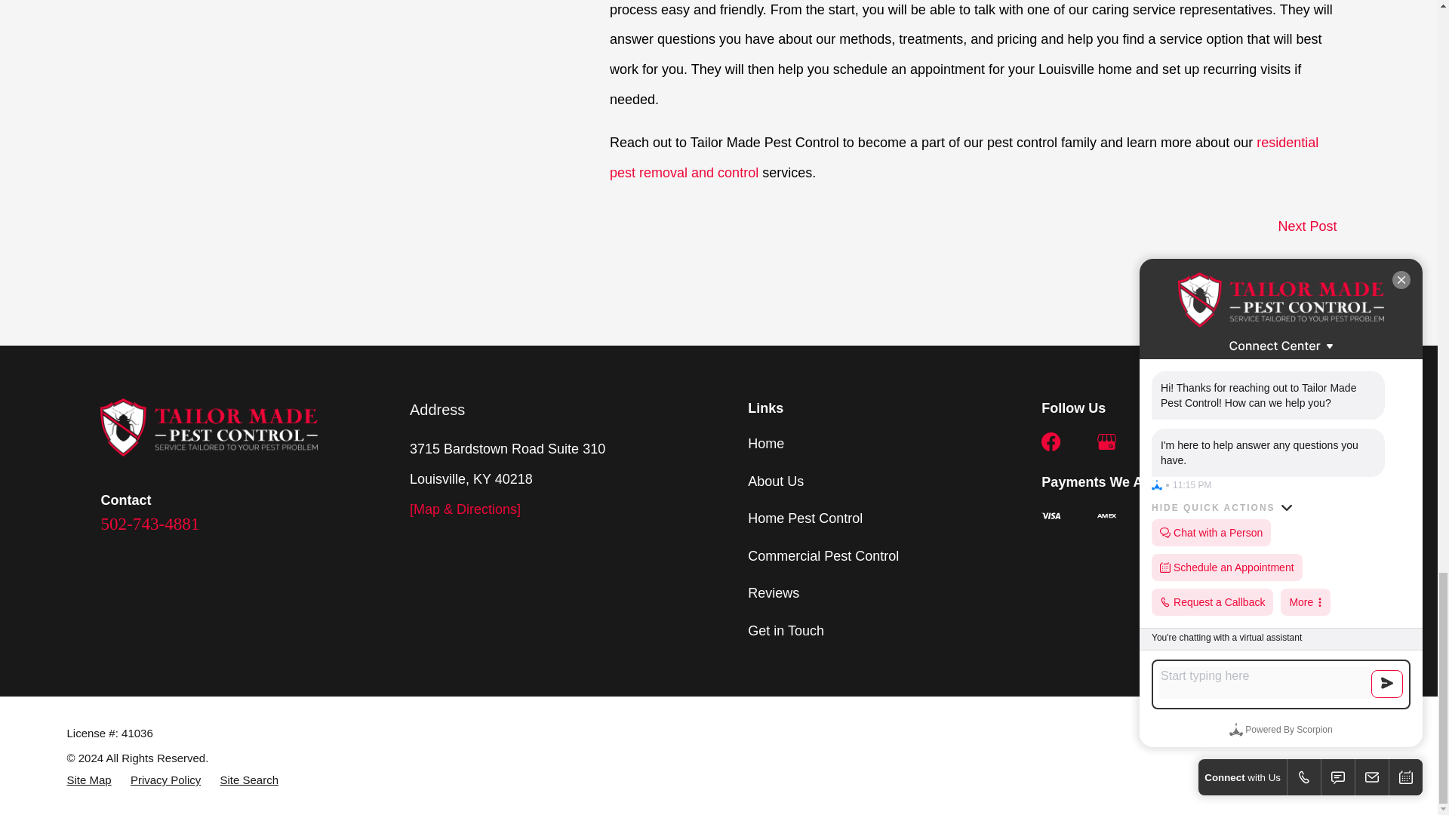  I want to click on Google Business Profile, so click(1106, 442).